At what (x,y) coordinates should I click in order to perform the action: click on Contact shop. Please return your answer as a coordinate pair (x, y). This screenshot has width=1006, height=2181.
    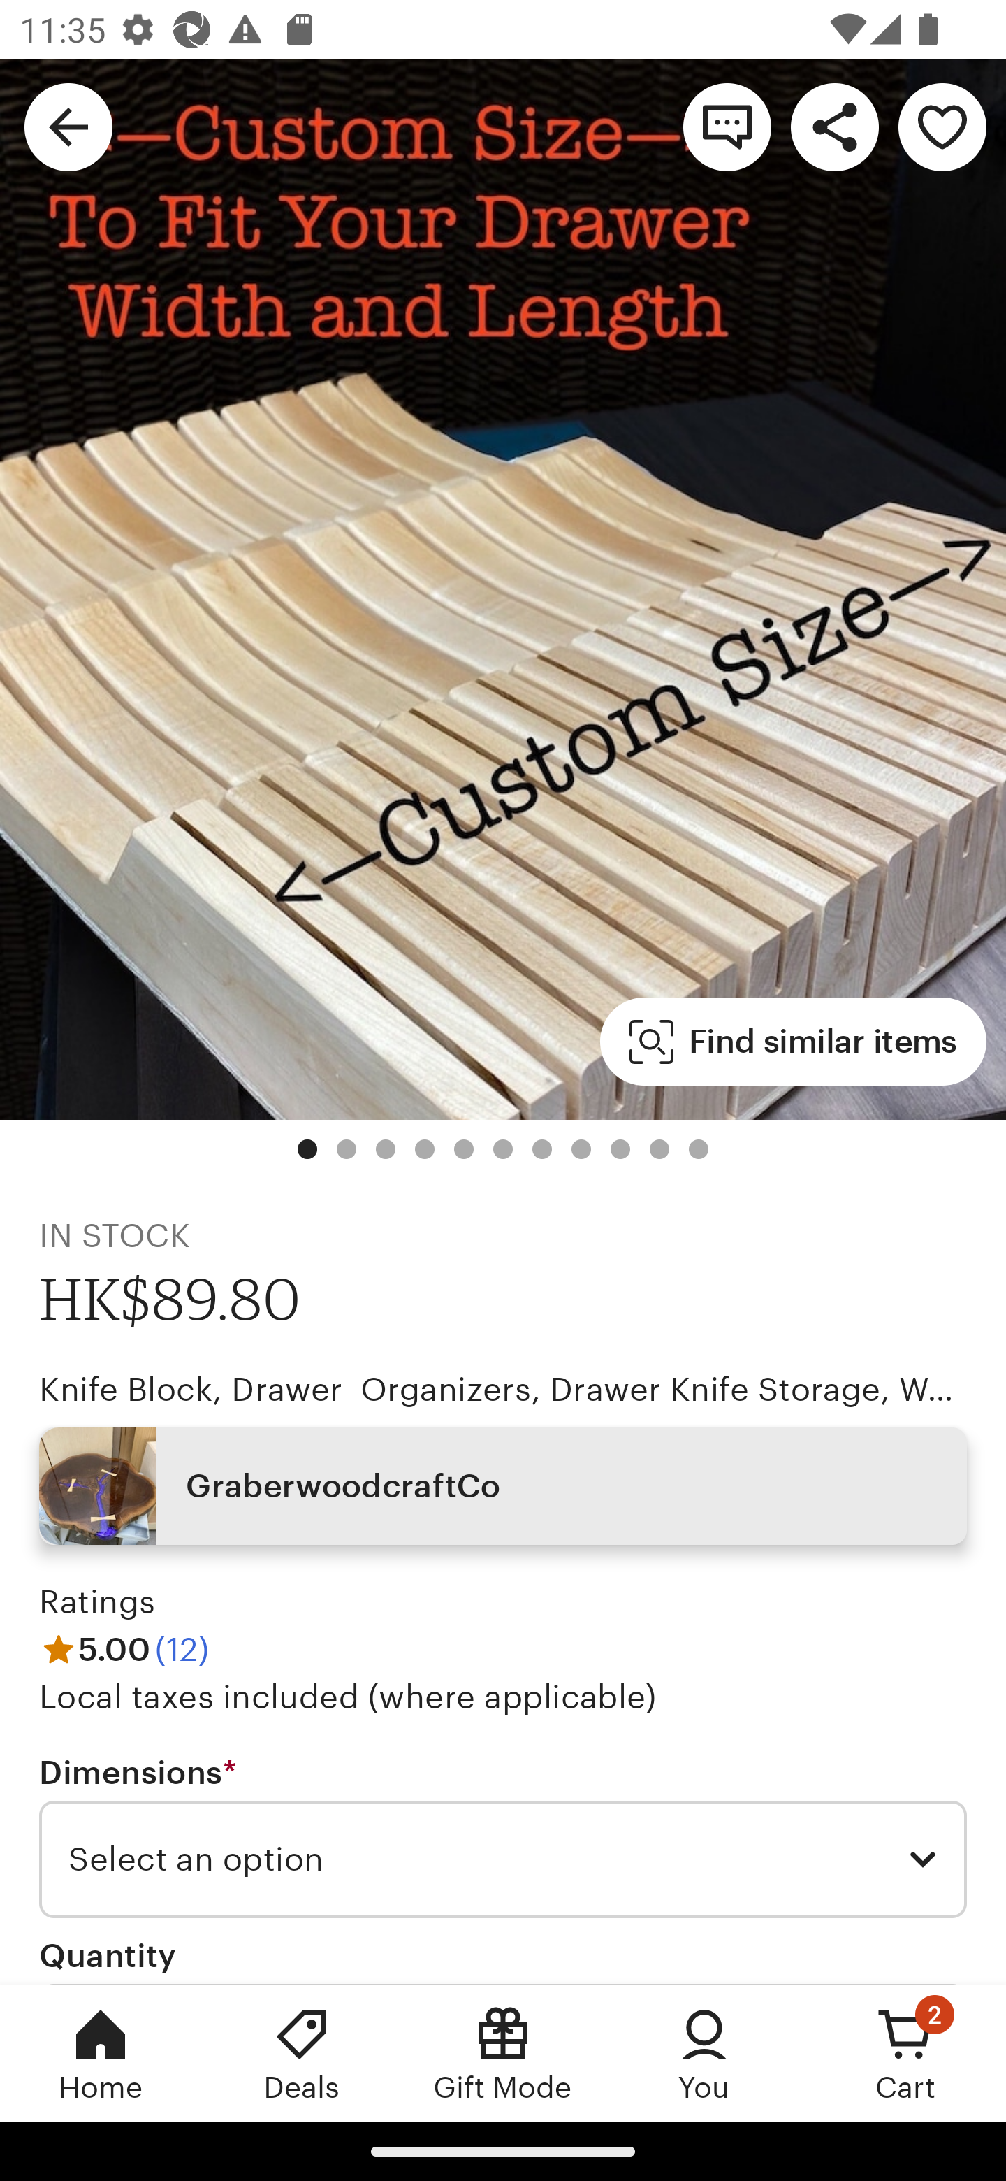
    Looking at the image, I should click on (727, 126).